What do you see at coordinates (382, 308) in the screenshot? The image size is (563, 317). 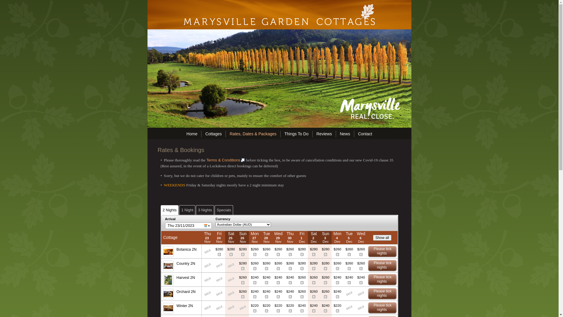 I see `Please tick nights` at bounding box center [382, 308].